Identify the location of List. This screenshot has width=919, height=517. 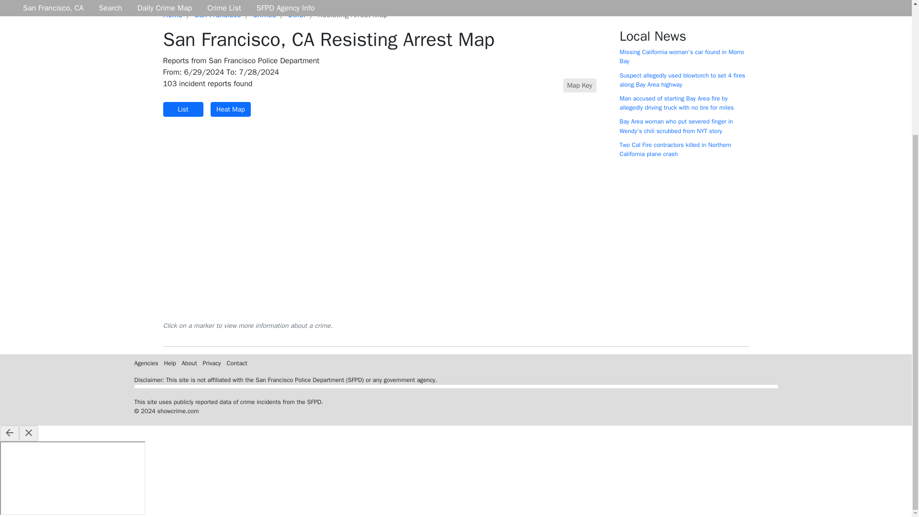
(183, 109).